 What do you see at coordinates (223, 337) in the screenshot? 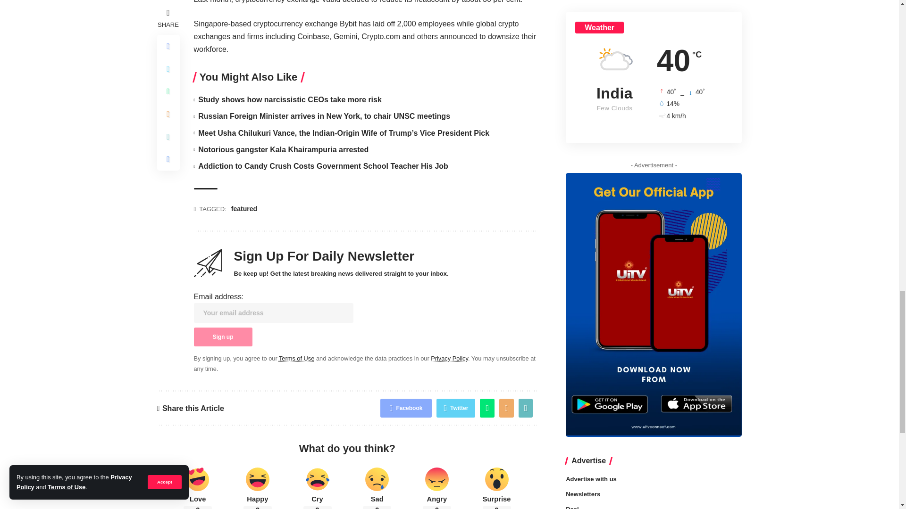
I see `Sign up` at bounding box center [223, 337].